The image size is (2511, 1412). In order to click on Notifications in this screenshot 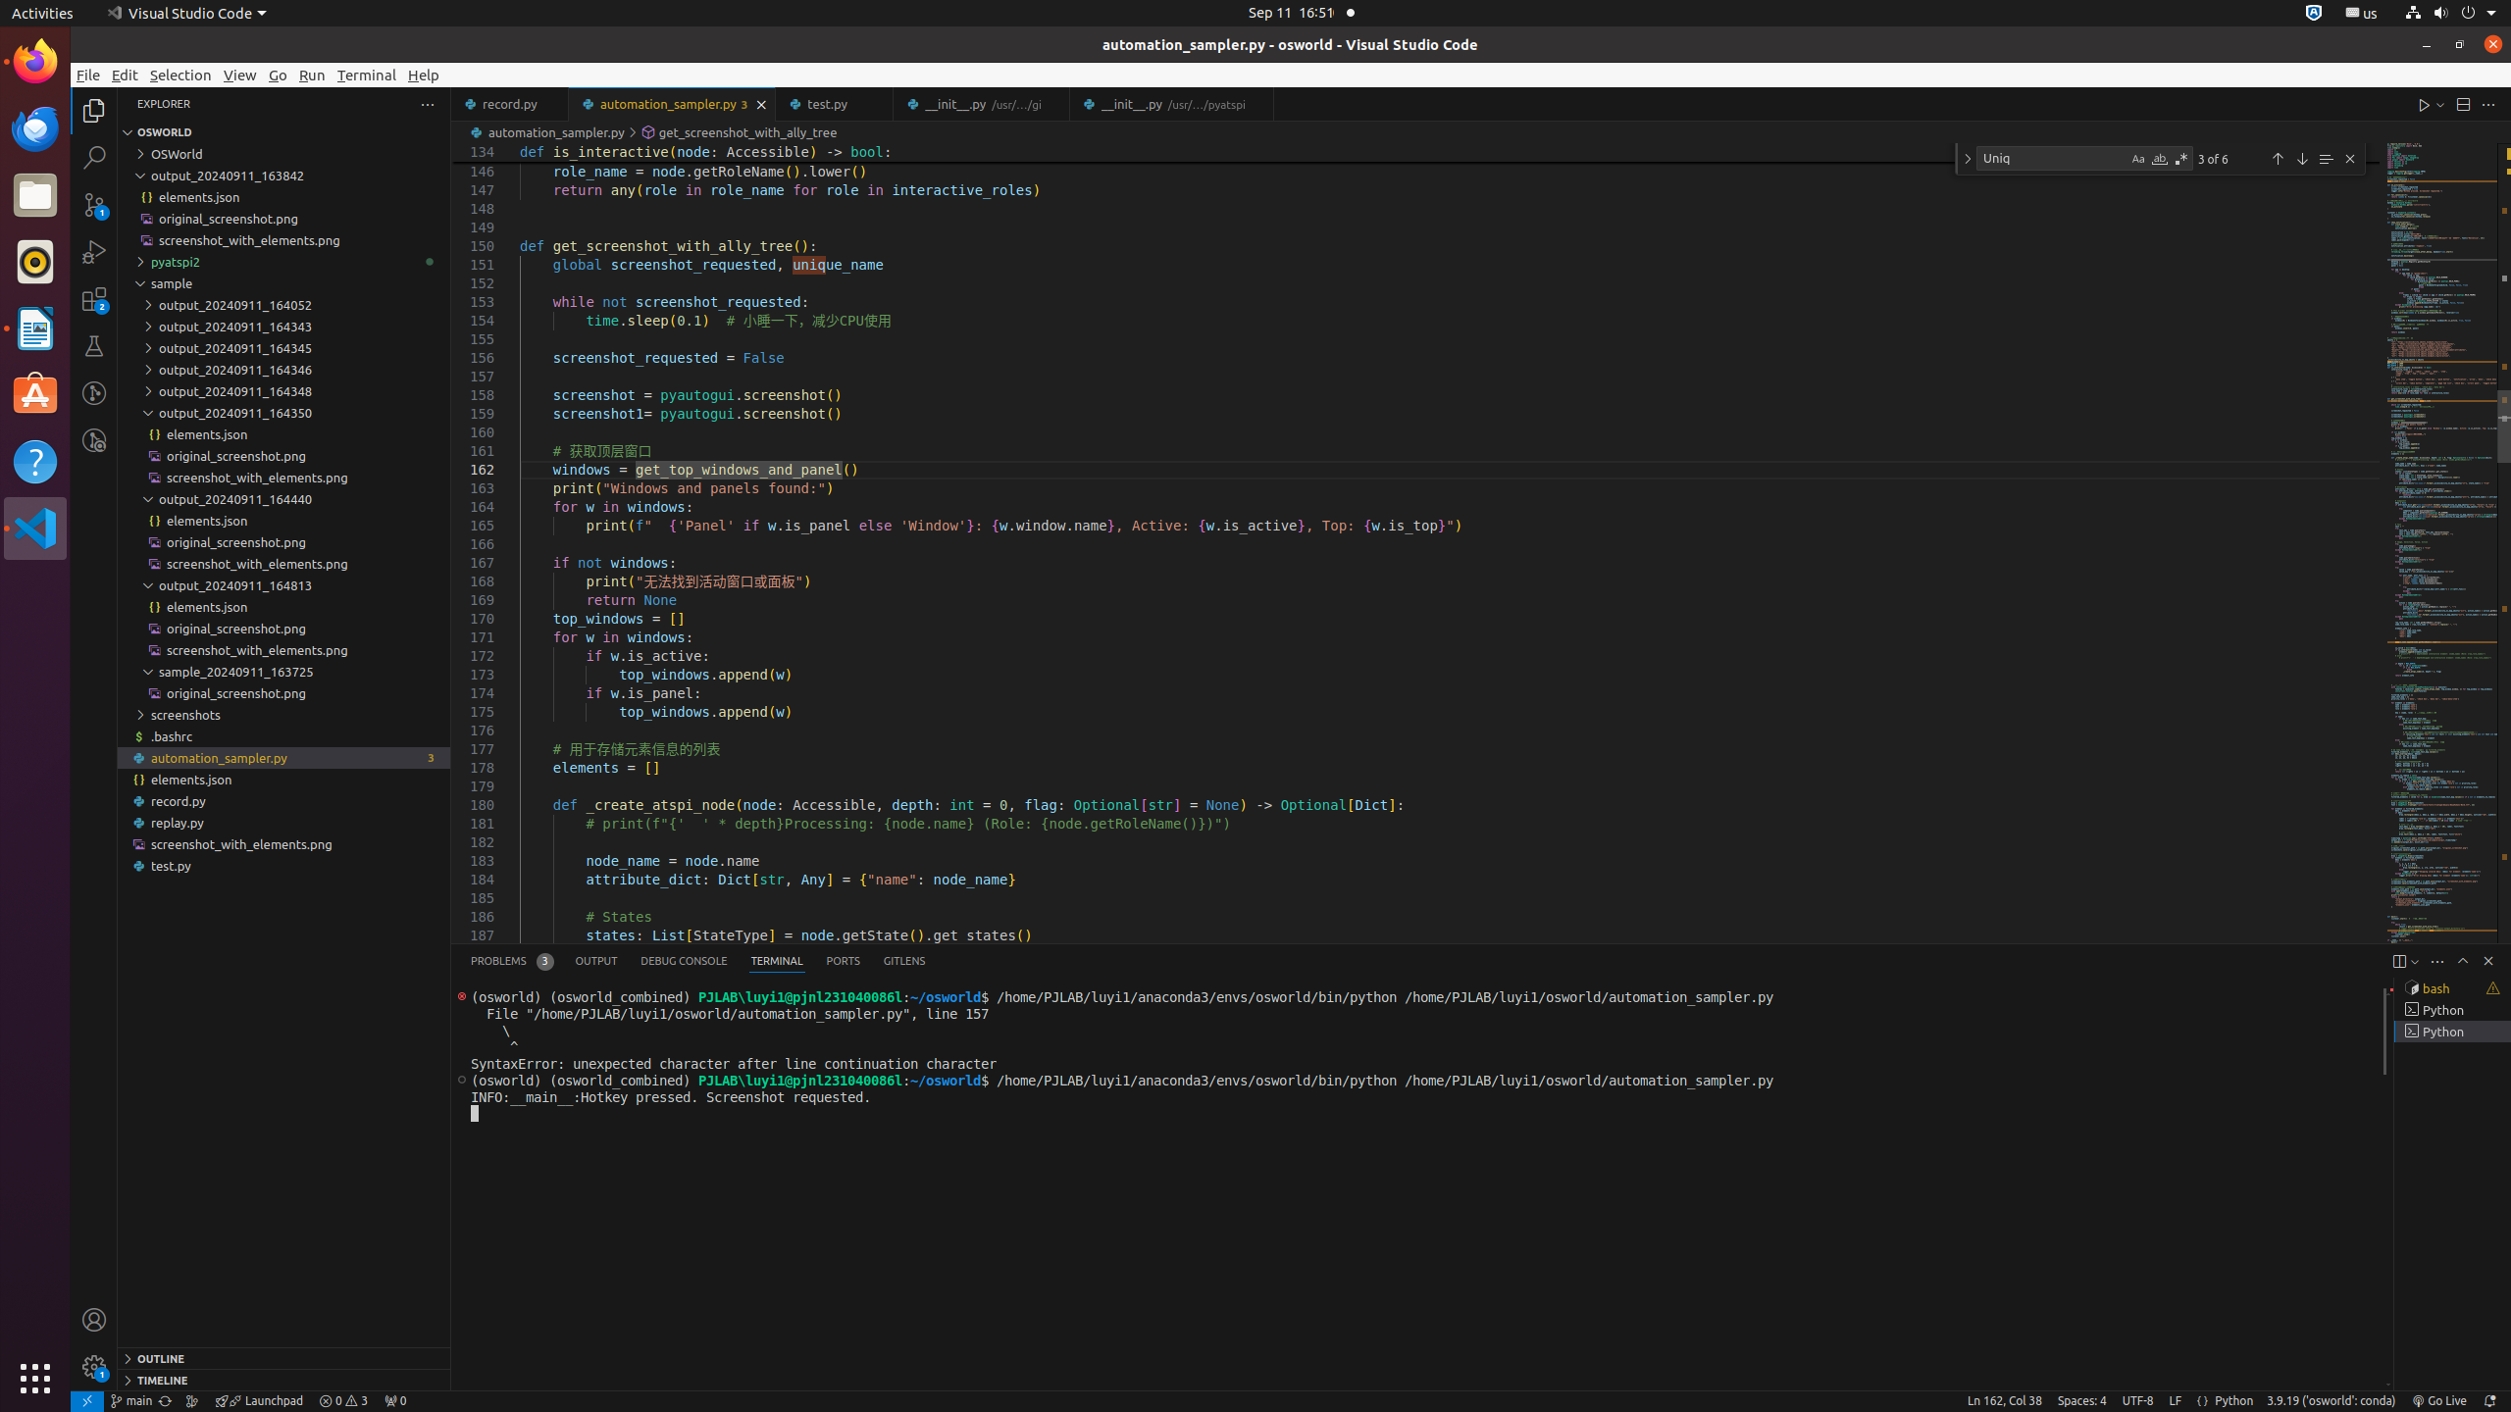, I will do `click(2489, 1401)`.